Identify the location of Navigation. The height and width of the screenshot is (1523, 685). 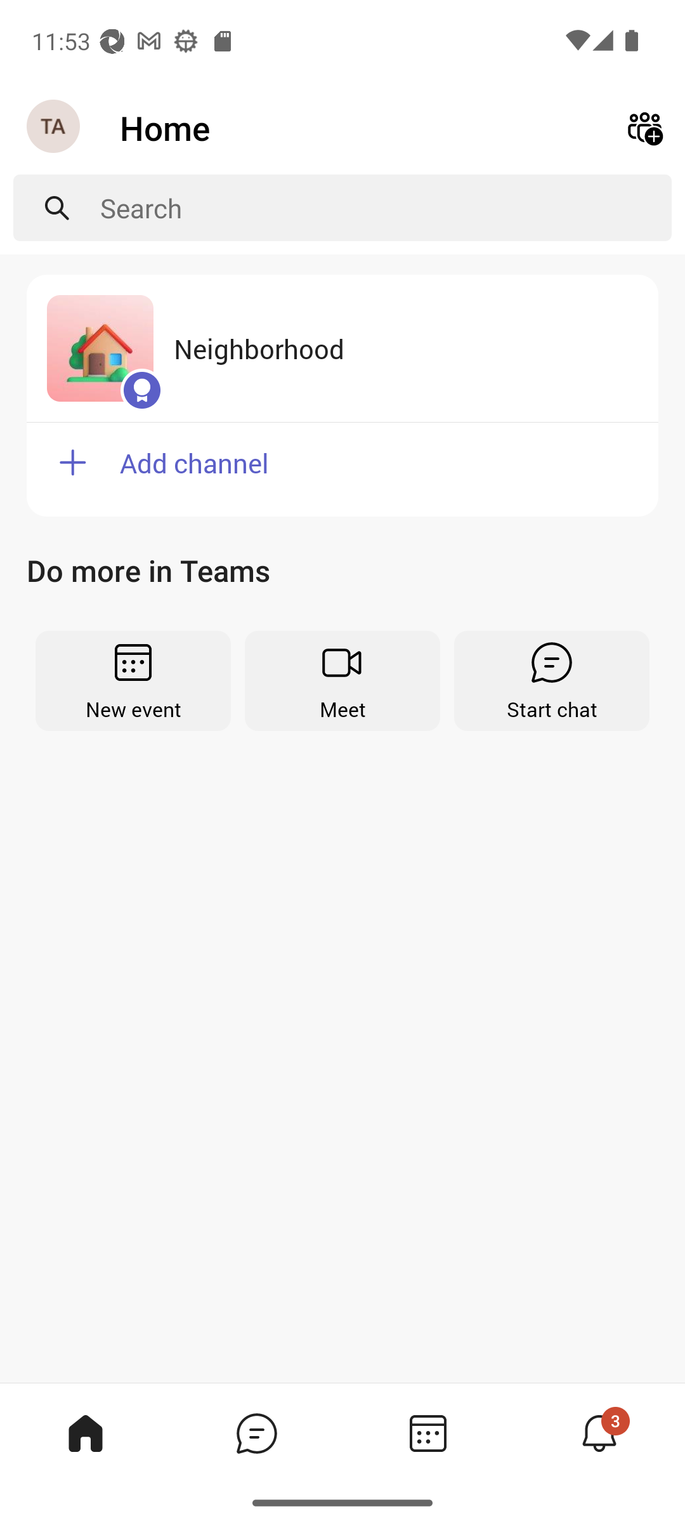
(55, 127).